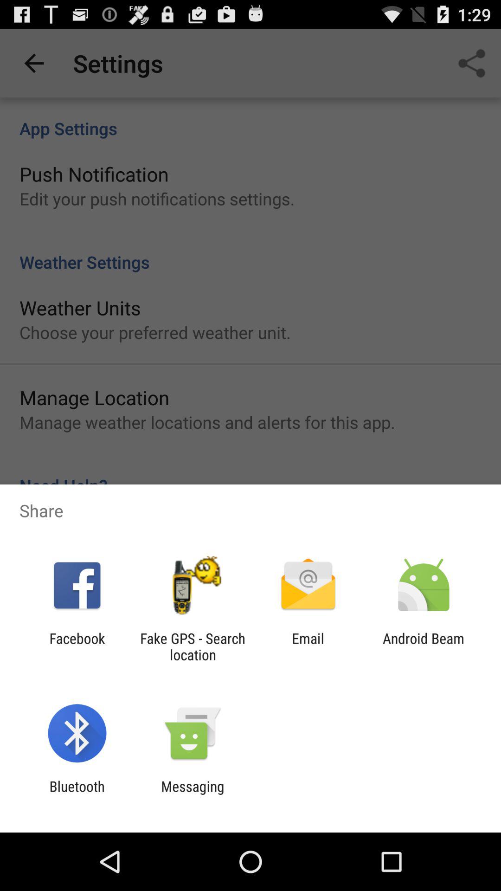  What do you see at coordinates (308, 646) in the screenshot?
I see `press the icon to the right of fake gps search` at bounding box center [308, 646].